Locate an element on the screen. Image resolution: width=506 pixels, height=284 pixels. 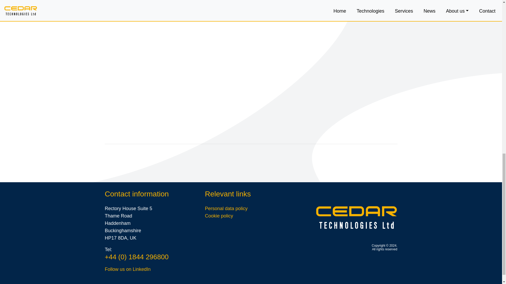
Follow us on LinkedIn is located at coordinates (128, 269).